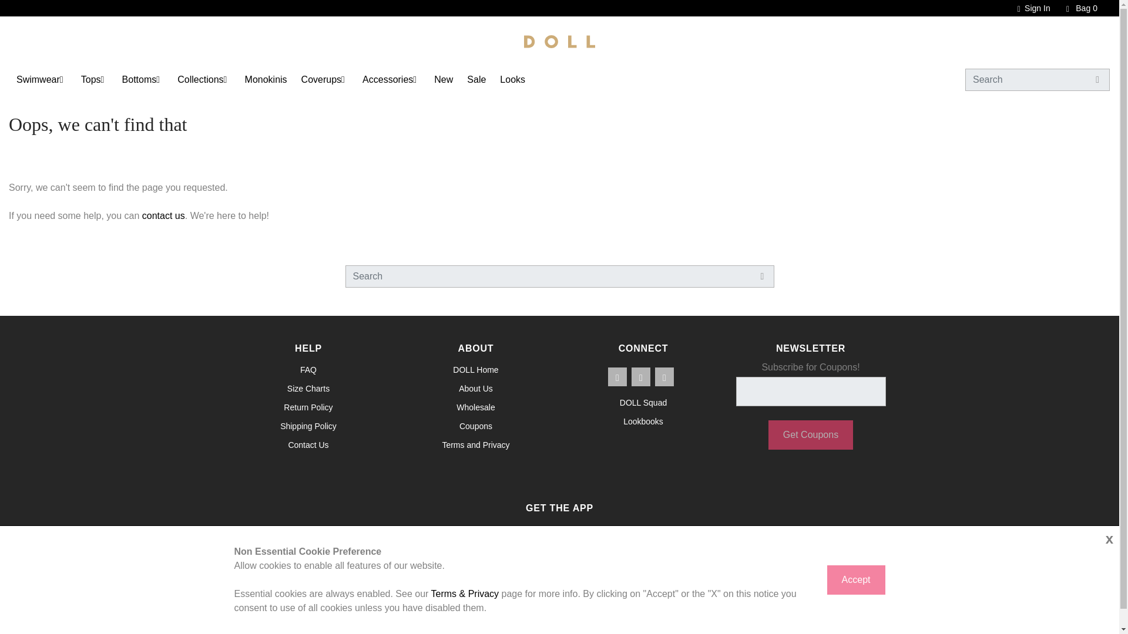 This screenshot has width=1128, height=634. I want to click on Accept, so click(856, 580).